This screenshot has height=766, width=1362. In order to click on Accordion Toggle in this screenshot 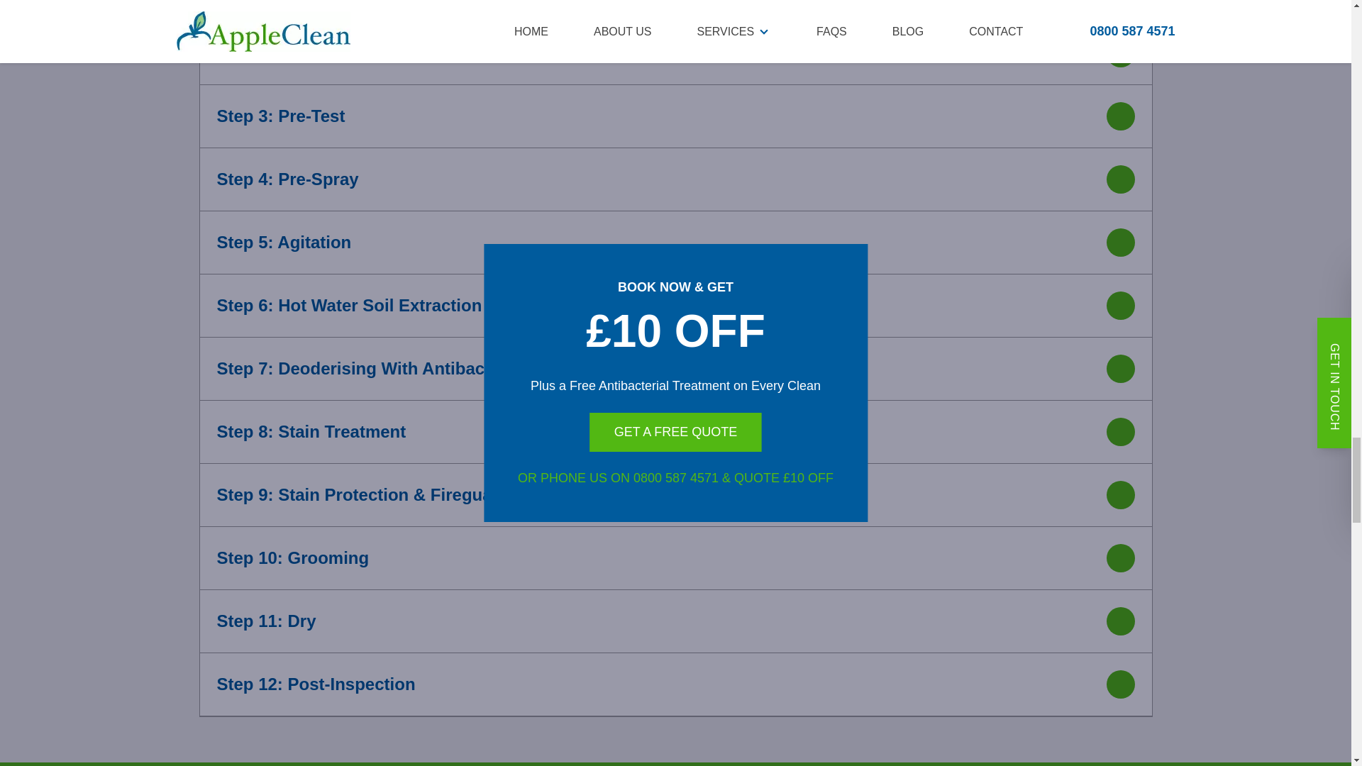, I will do `click(1121, 558)`.